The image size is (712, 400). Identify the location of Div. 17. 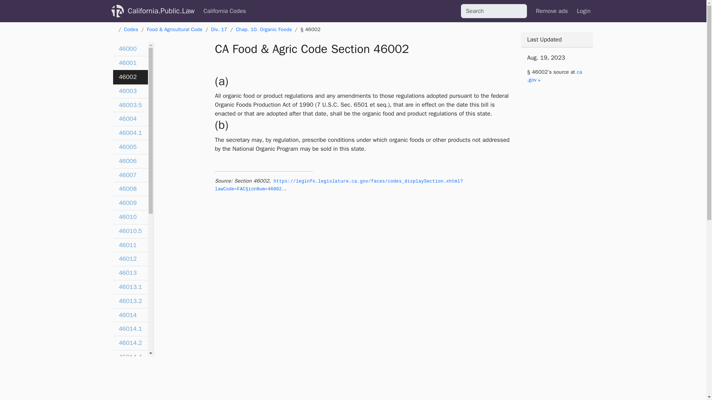
(219, 29).